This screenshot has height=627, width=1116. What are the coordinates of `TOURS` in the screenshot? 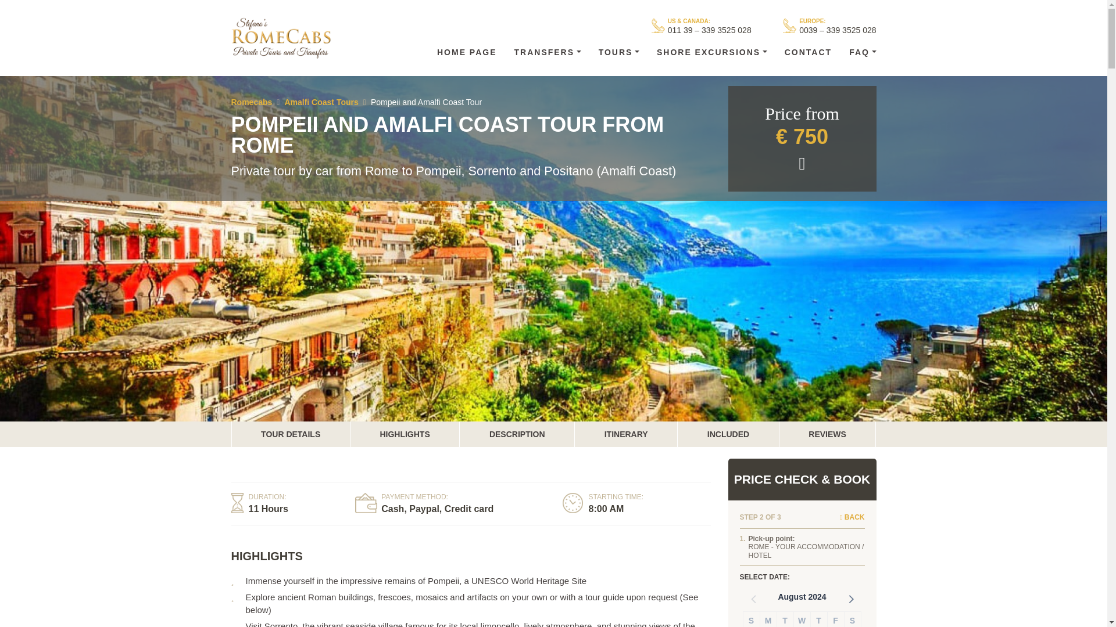 It's located at (619, 52).